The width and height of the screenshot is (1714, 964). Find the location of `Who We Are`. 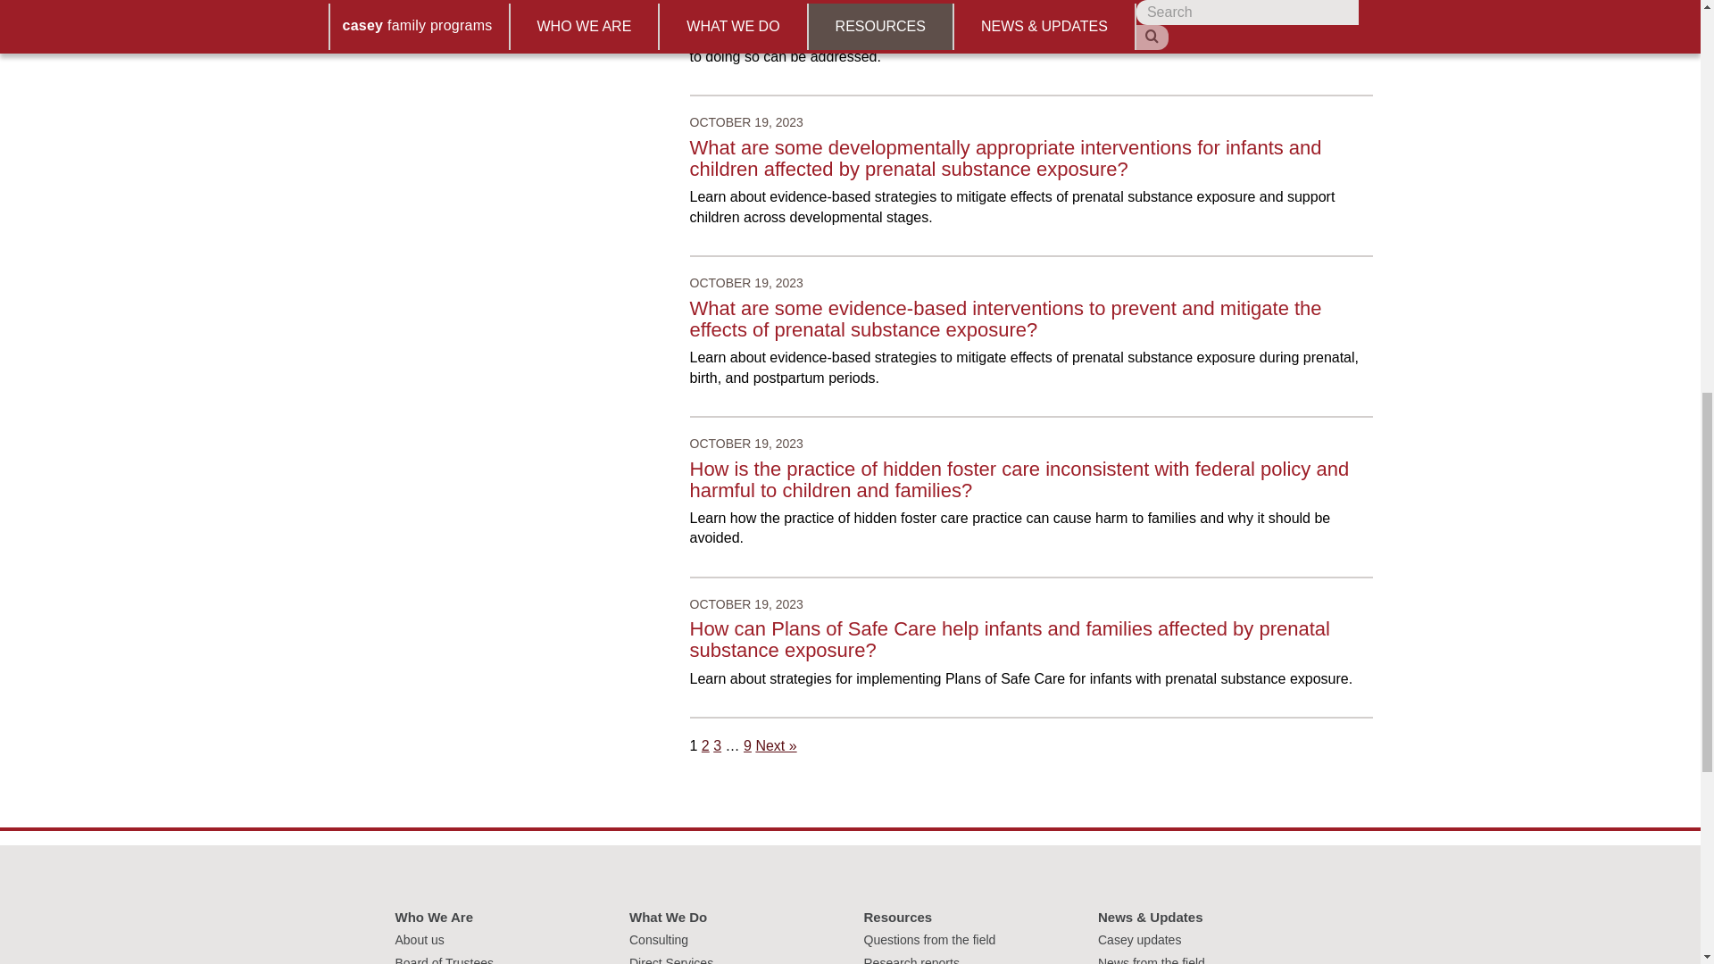

Who We Are is located at coordinates (433, 917).